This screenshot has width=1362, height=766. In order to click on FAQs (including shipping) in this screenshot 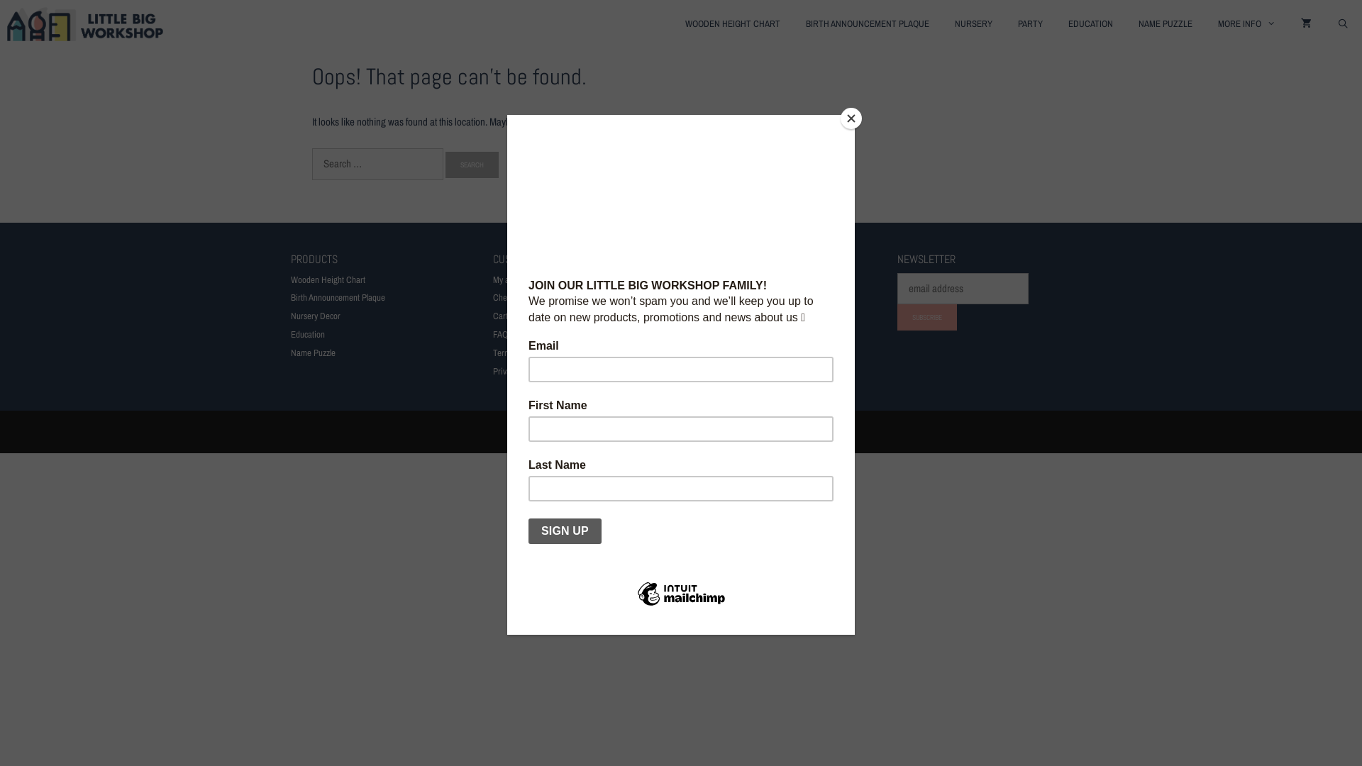, I will do `click(537, 335)`.